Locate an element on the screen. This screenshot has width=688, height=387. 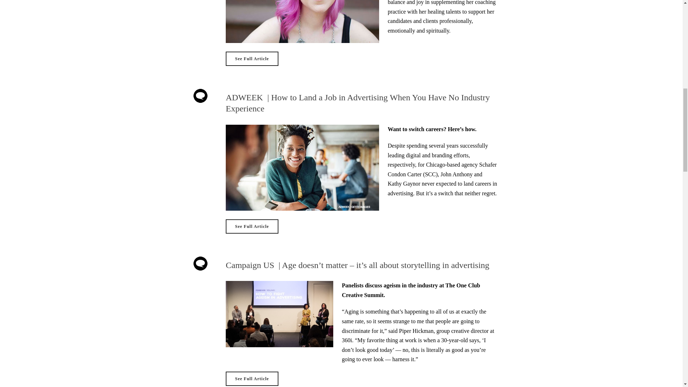
See Full Article is located at coordinates (252, 58).